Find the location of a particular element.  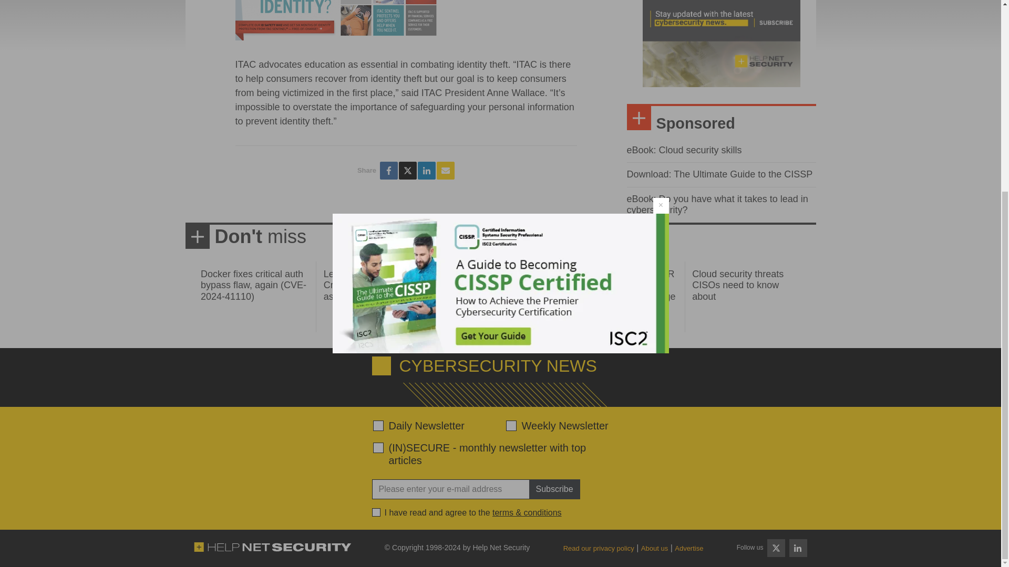

Cloud security threats CISOs need to know about is located at coordinates (738, 285).